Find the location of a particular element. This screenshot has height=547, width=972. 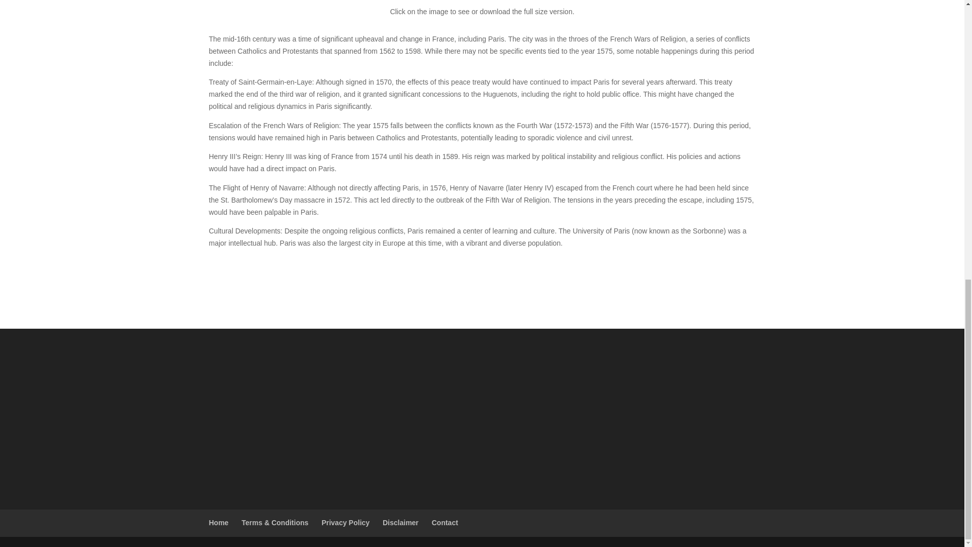

Disclaimer is located at coordinates (401, 523).